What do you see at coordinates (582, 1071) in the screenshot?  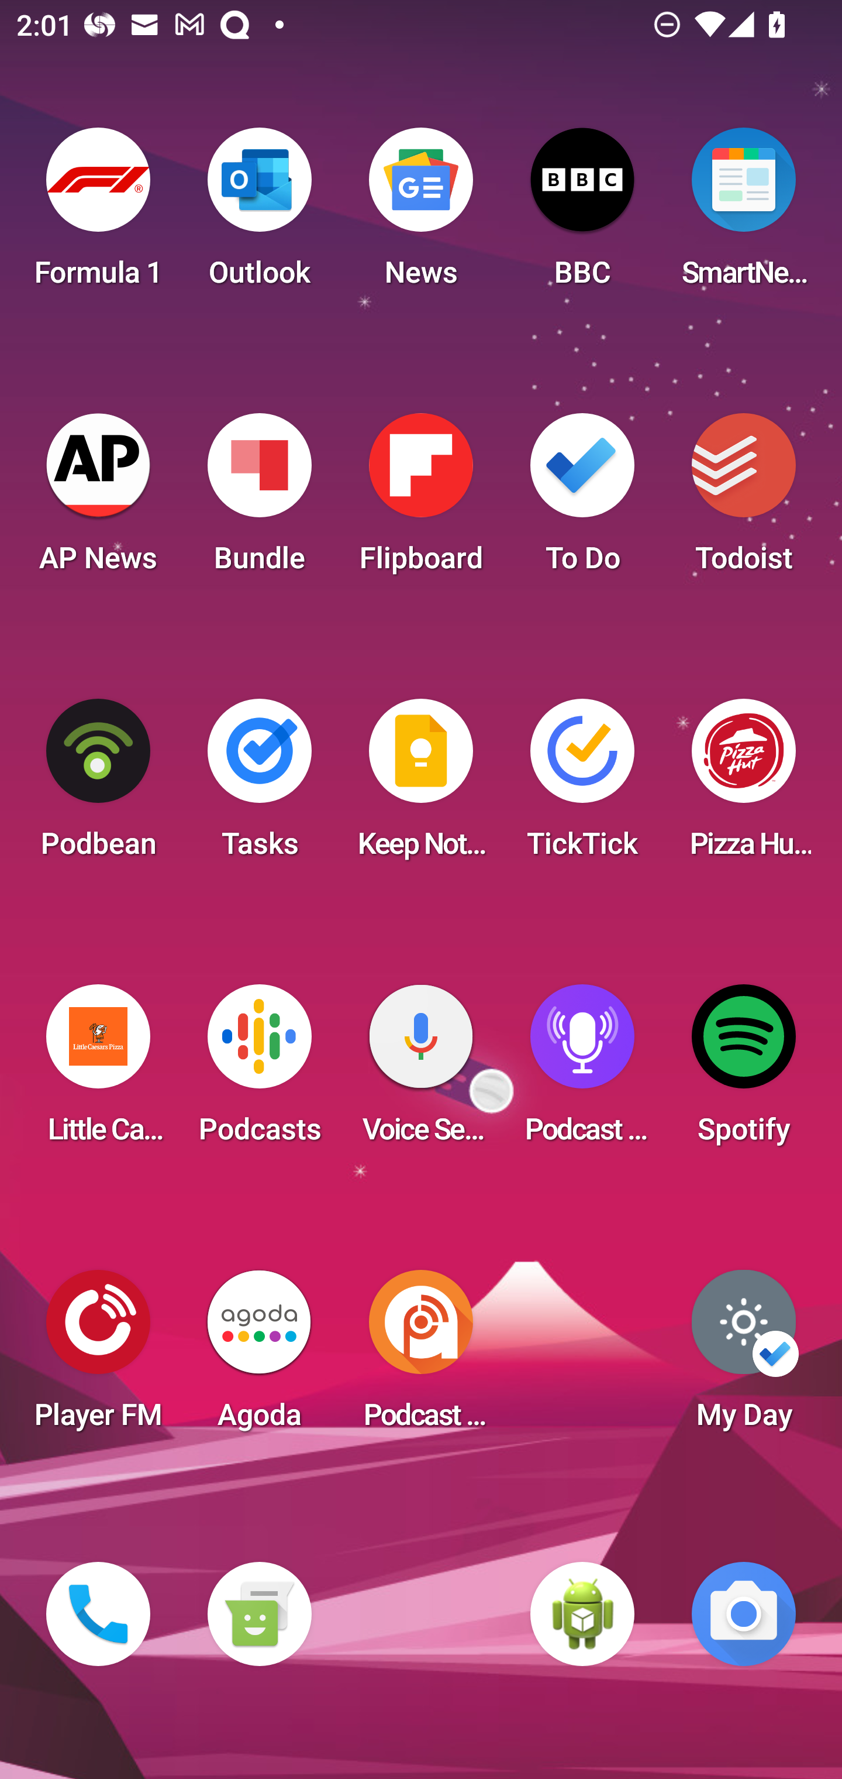 I see `Podcast Player` at bounding box center [582, 1071].